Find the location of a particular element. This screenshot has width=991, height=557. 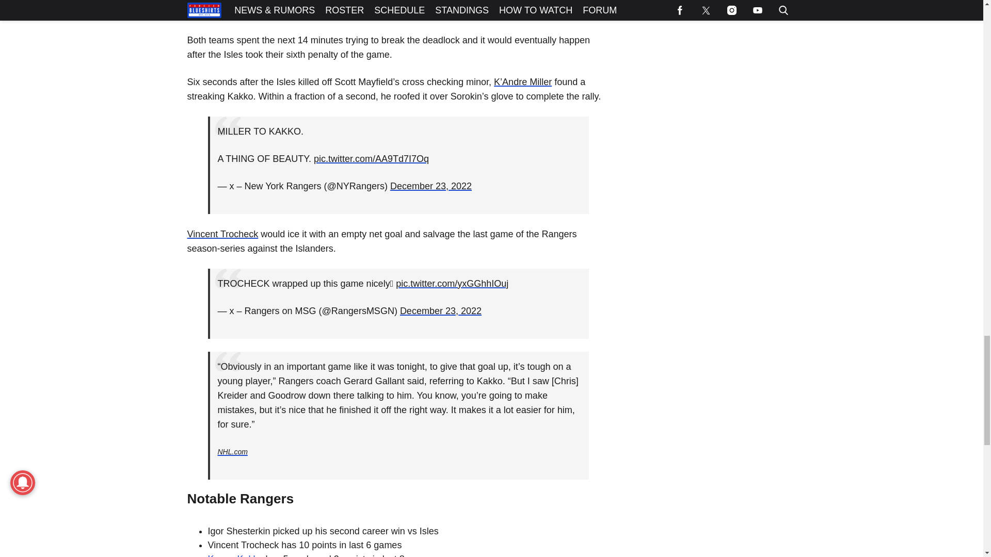

Kaapo Kakko is located at coordinates (234, 555).